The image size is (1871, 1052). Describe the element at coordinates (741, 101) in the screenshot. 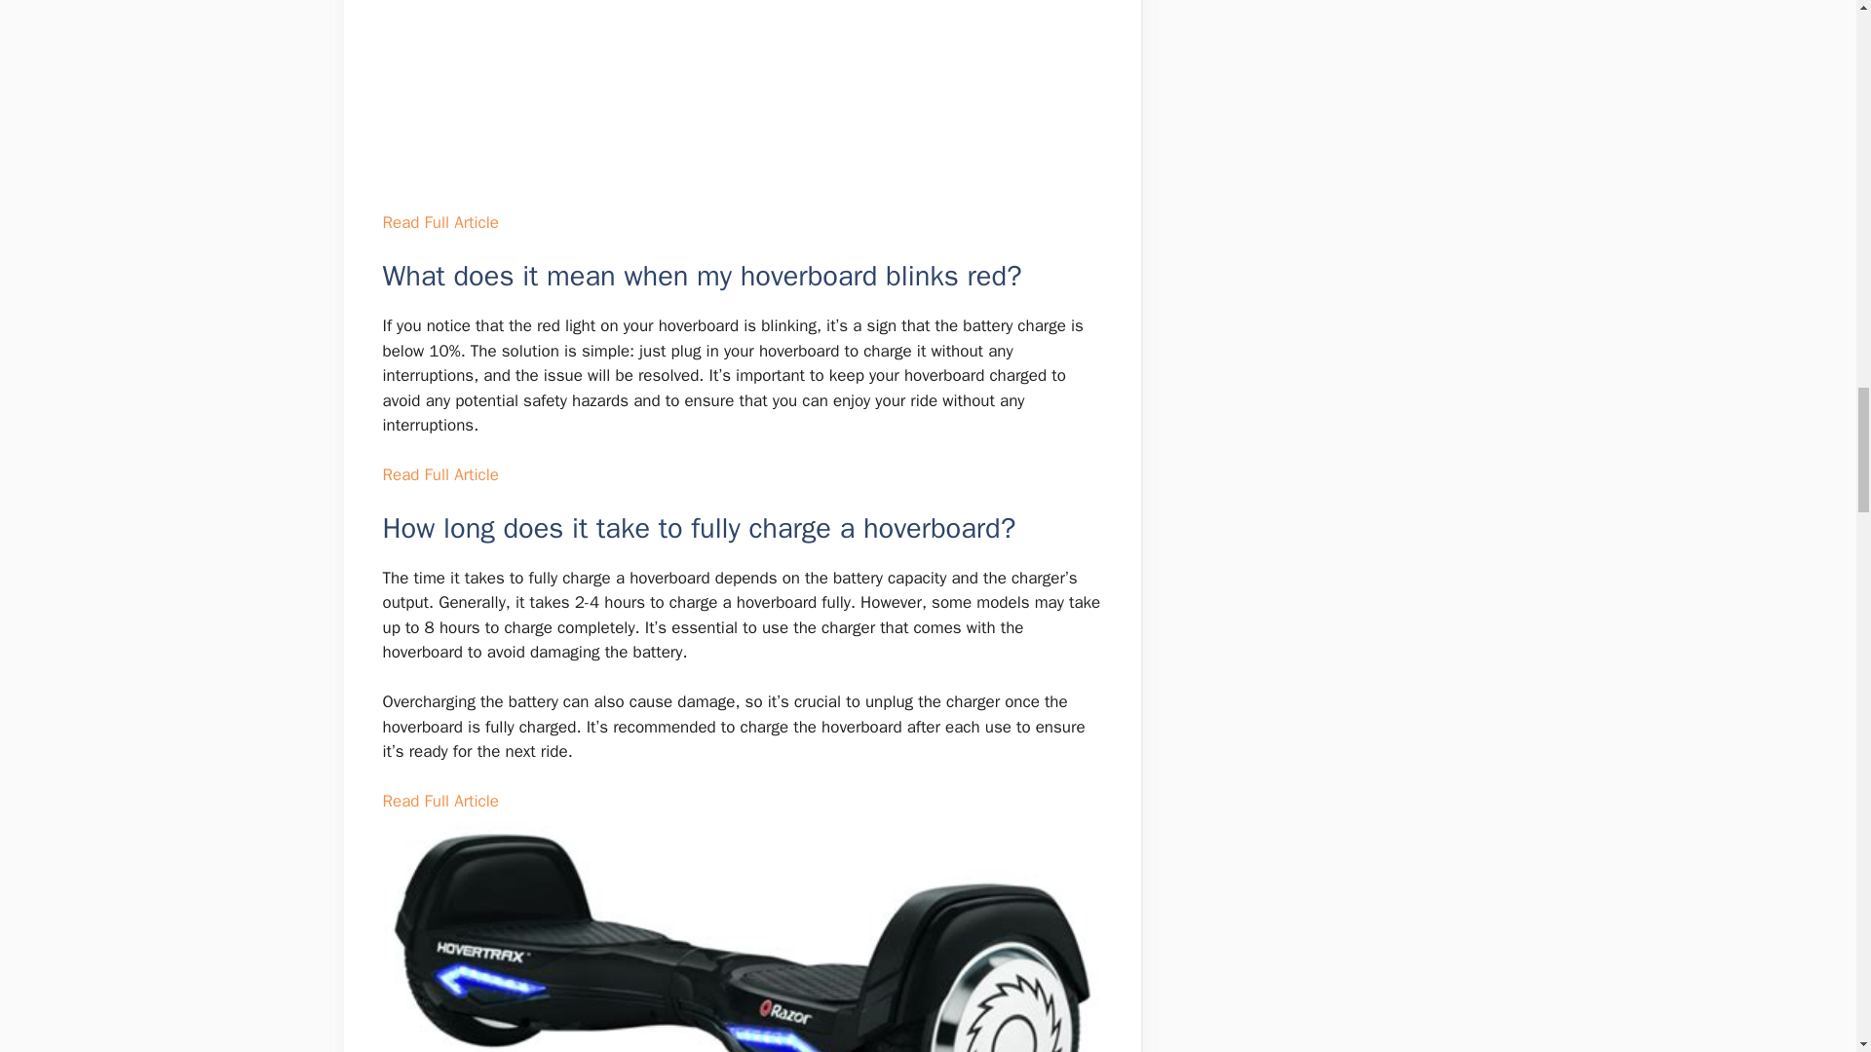

I see `Can I leave my dog in a crate for 10 hours?` at that location.